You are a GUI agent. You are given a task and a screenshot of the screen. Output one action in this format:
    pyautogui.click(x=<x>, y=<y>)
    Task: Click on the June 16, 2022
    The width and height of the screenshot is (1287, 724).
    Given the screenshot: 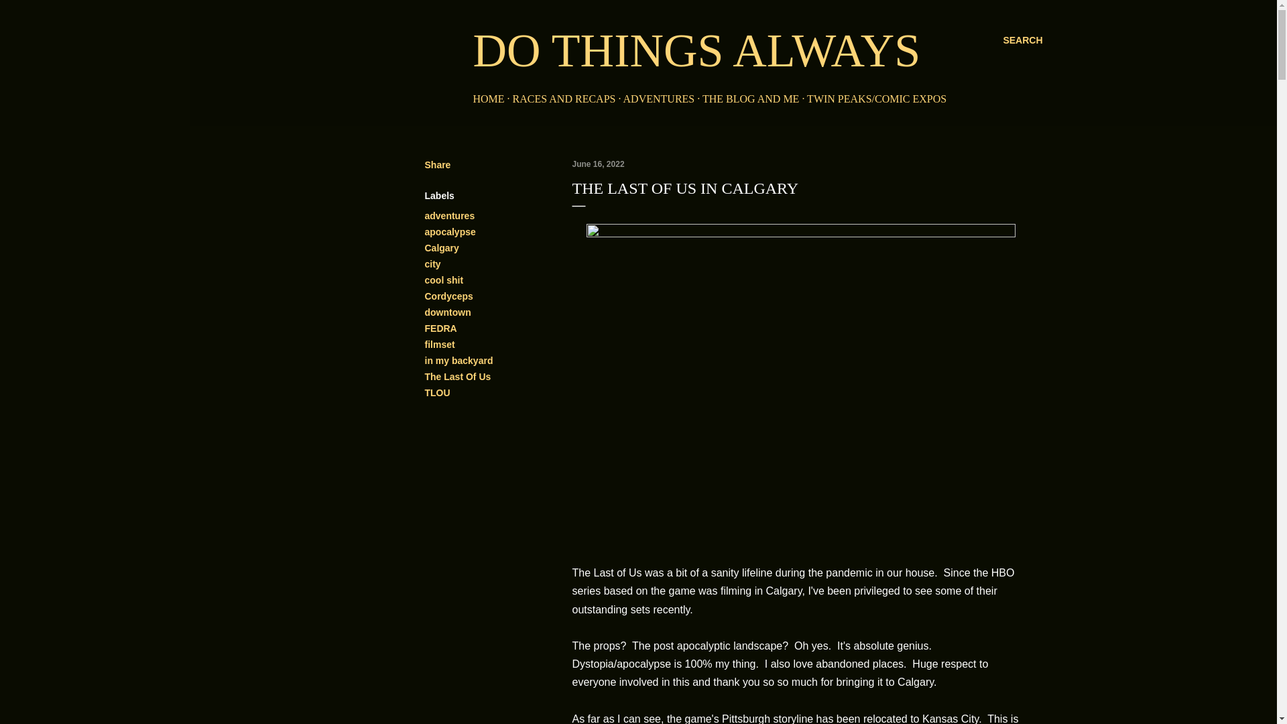 What is the action you would take?
    pyautogui.click(x=598, y=164)
    